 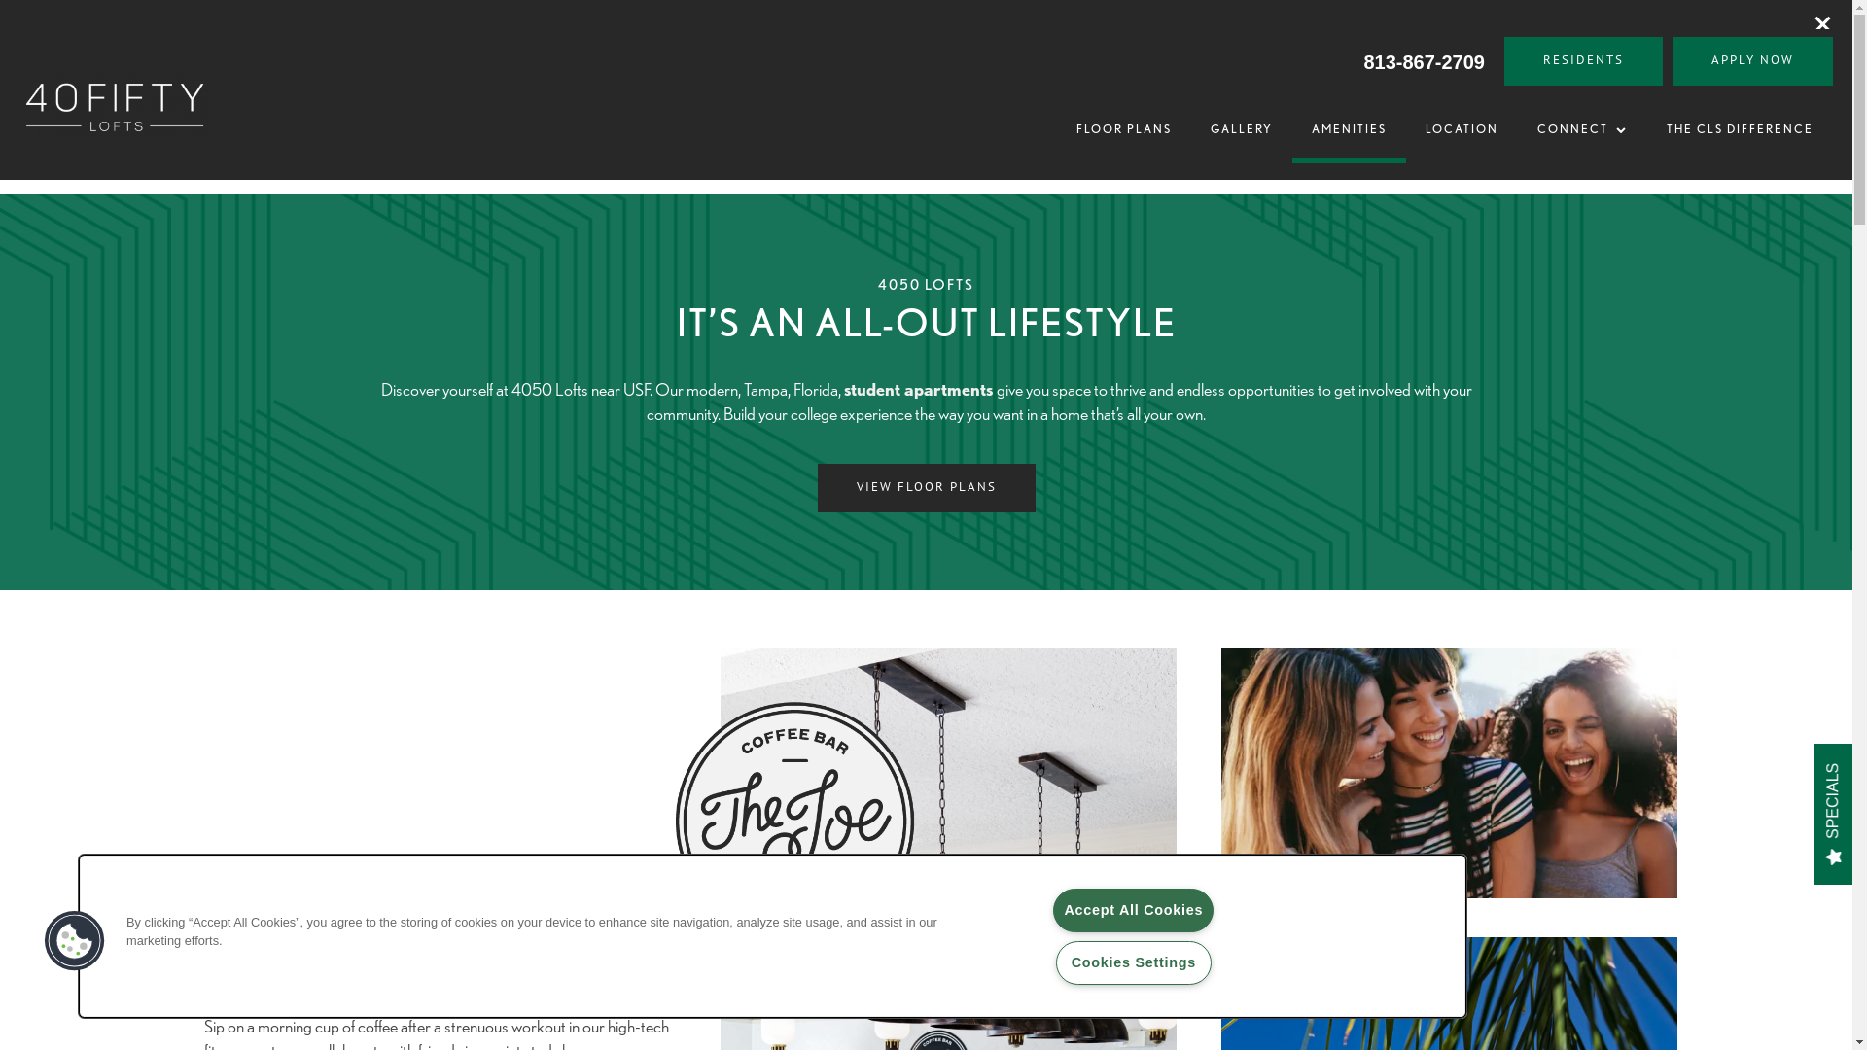 What do you see at coordinates (1134, 962) in the screenshot?
I see `Cookies Settings` at bounding box center [1134, 962].